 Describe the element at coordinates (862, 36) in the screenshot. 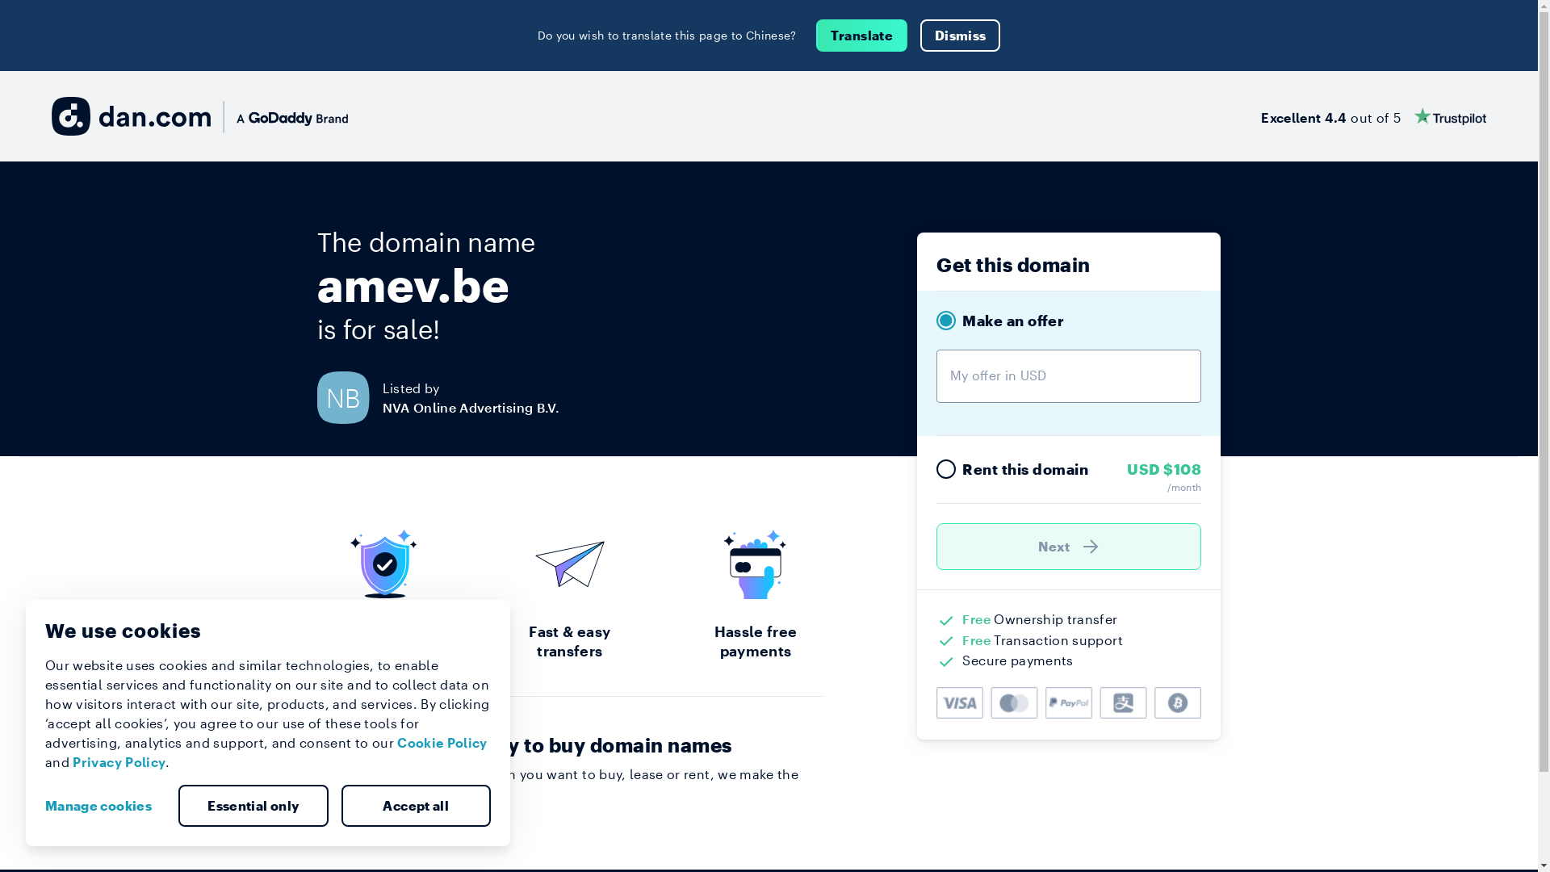

I see `Translate` at that location.